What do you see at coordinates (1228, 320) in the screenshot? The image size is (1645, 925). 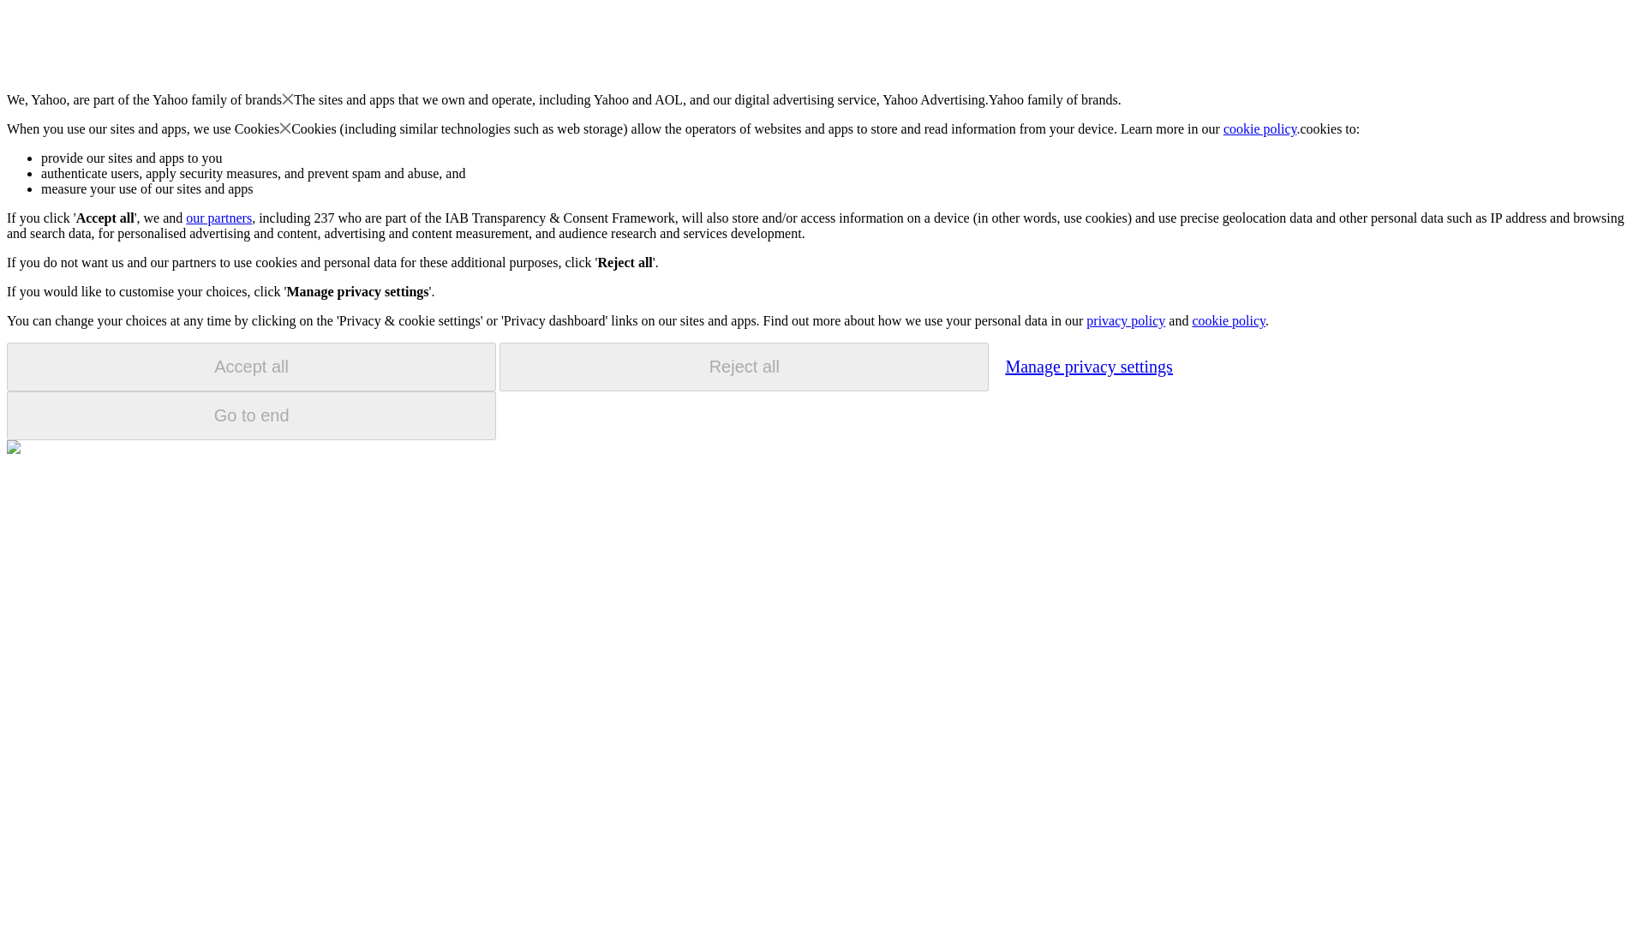 I see `cookie policy` at bounding box center [1228, 320].